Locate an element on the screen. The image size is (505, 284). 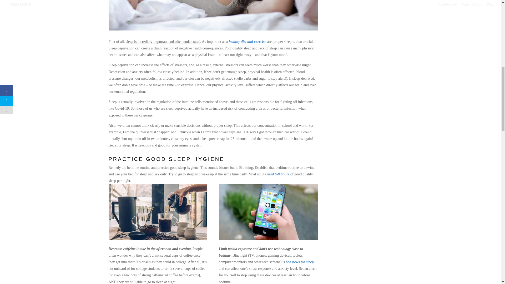
healthy diet and exercise is located at coordinates (247, 42).